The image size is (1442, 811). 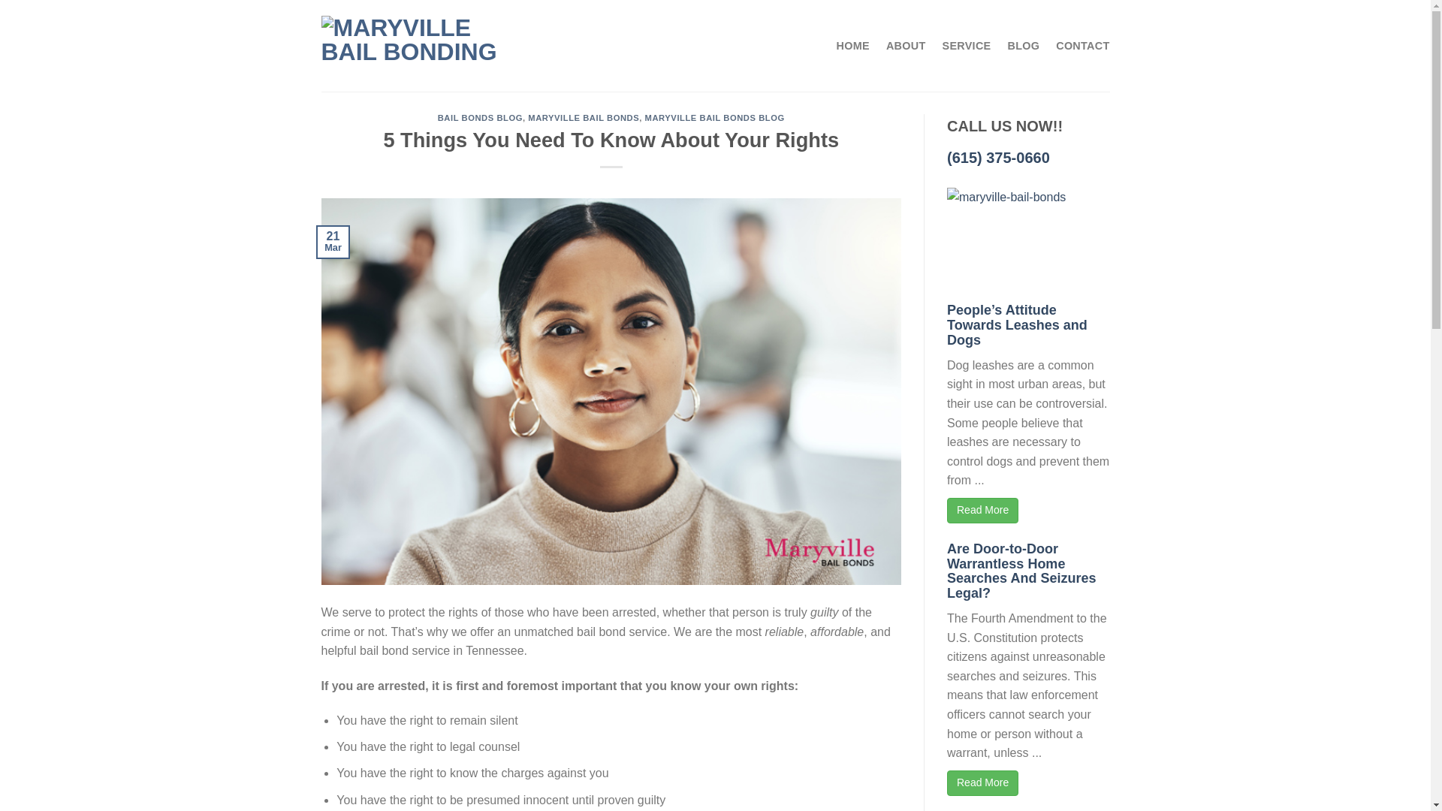 I want to click on SERVICE, so click(x=967, y=45).